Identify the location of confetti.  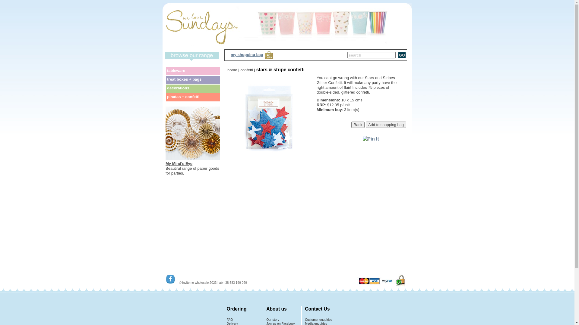
(247, 70).